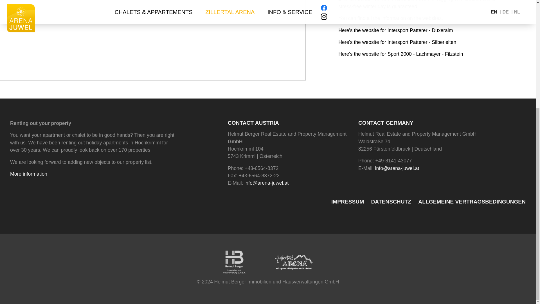 The image size is (540, 304). Describe the element at coordinates (472, 202) in the screenshot. I see `ALLGEMEINE VERTRAGSBEDINGUNGEN` at that location.